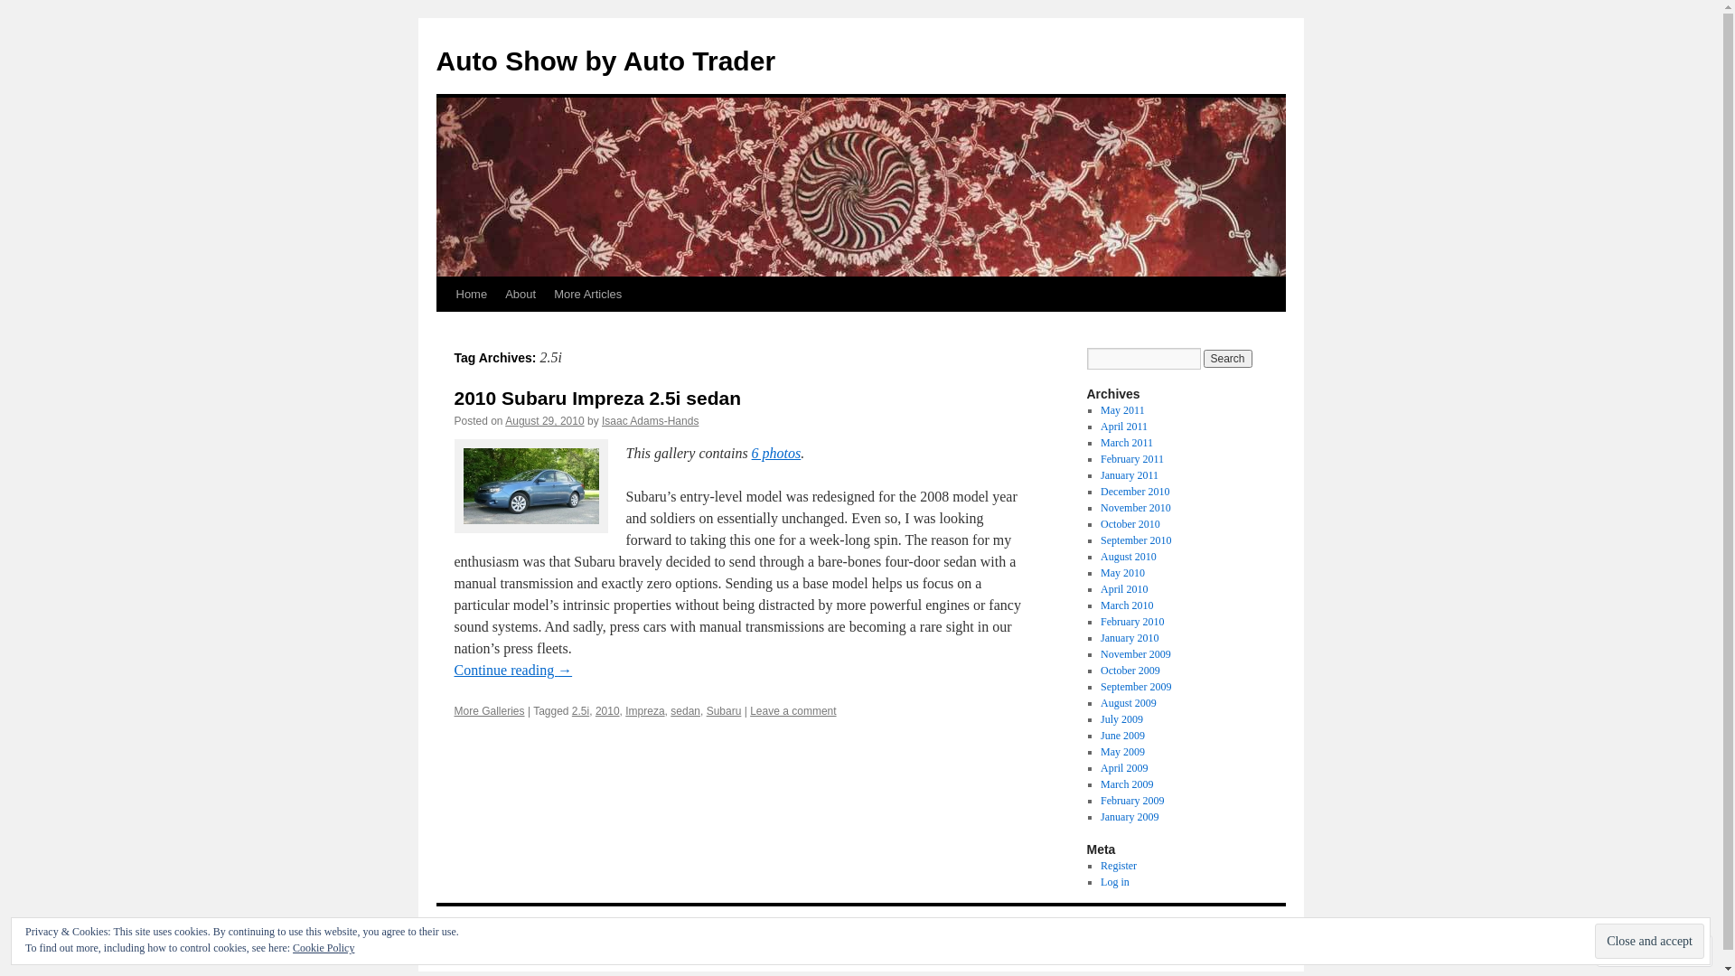 This screenshot has height=976, width=1735. Describe the element at coordinates (1119, 866) in the screenshot. I see `Register` at that location.